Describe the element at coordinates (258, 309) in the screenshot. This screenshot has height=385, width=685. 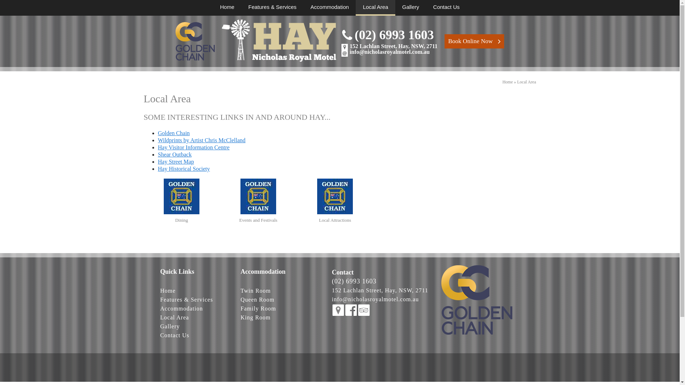
I see `Family Room` at that location.